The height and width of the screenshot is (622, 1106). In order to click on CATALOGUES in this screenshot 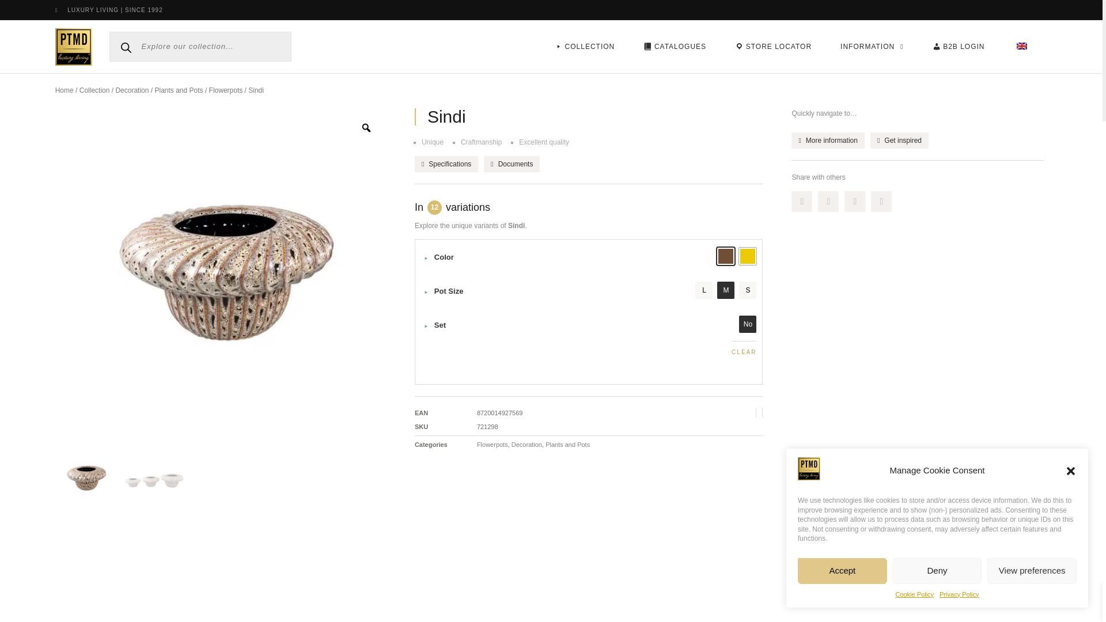, I will do `click(675, 46)`.